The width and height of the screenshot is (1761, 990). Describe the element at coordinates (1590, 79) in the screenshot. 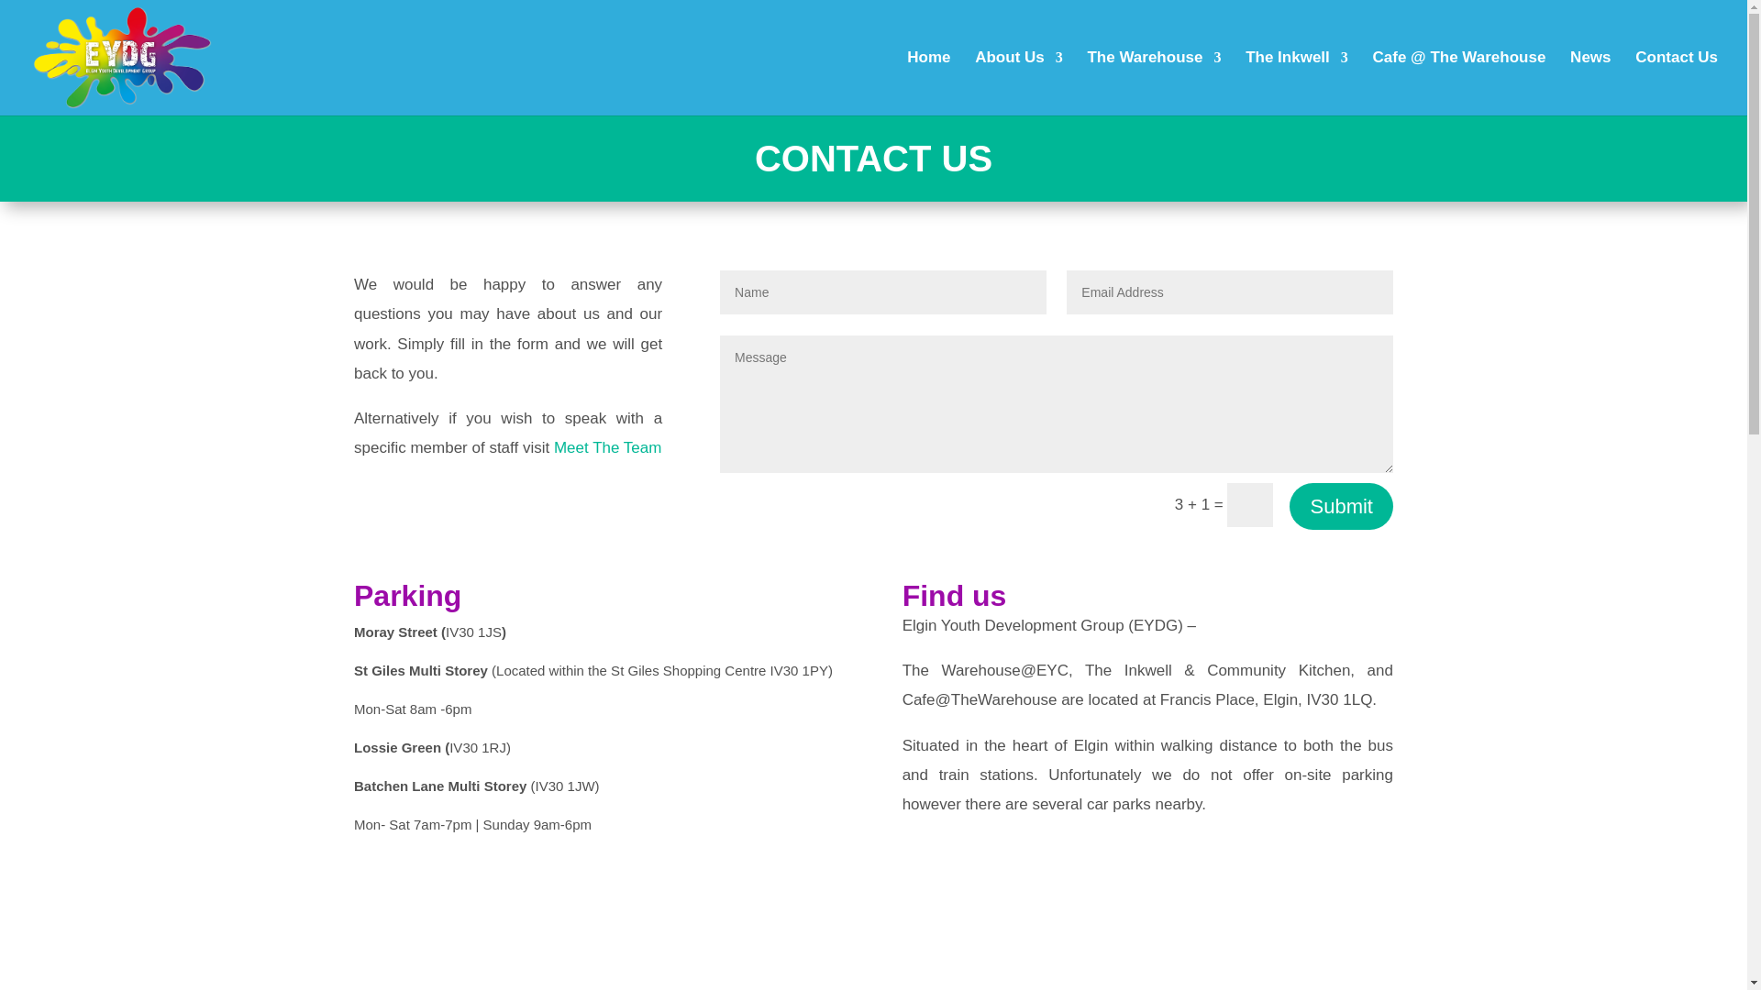

I see `News` at that location.